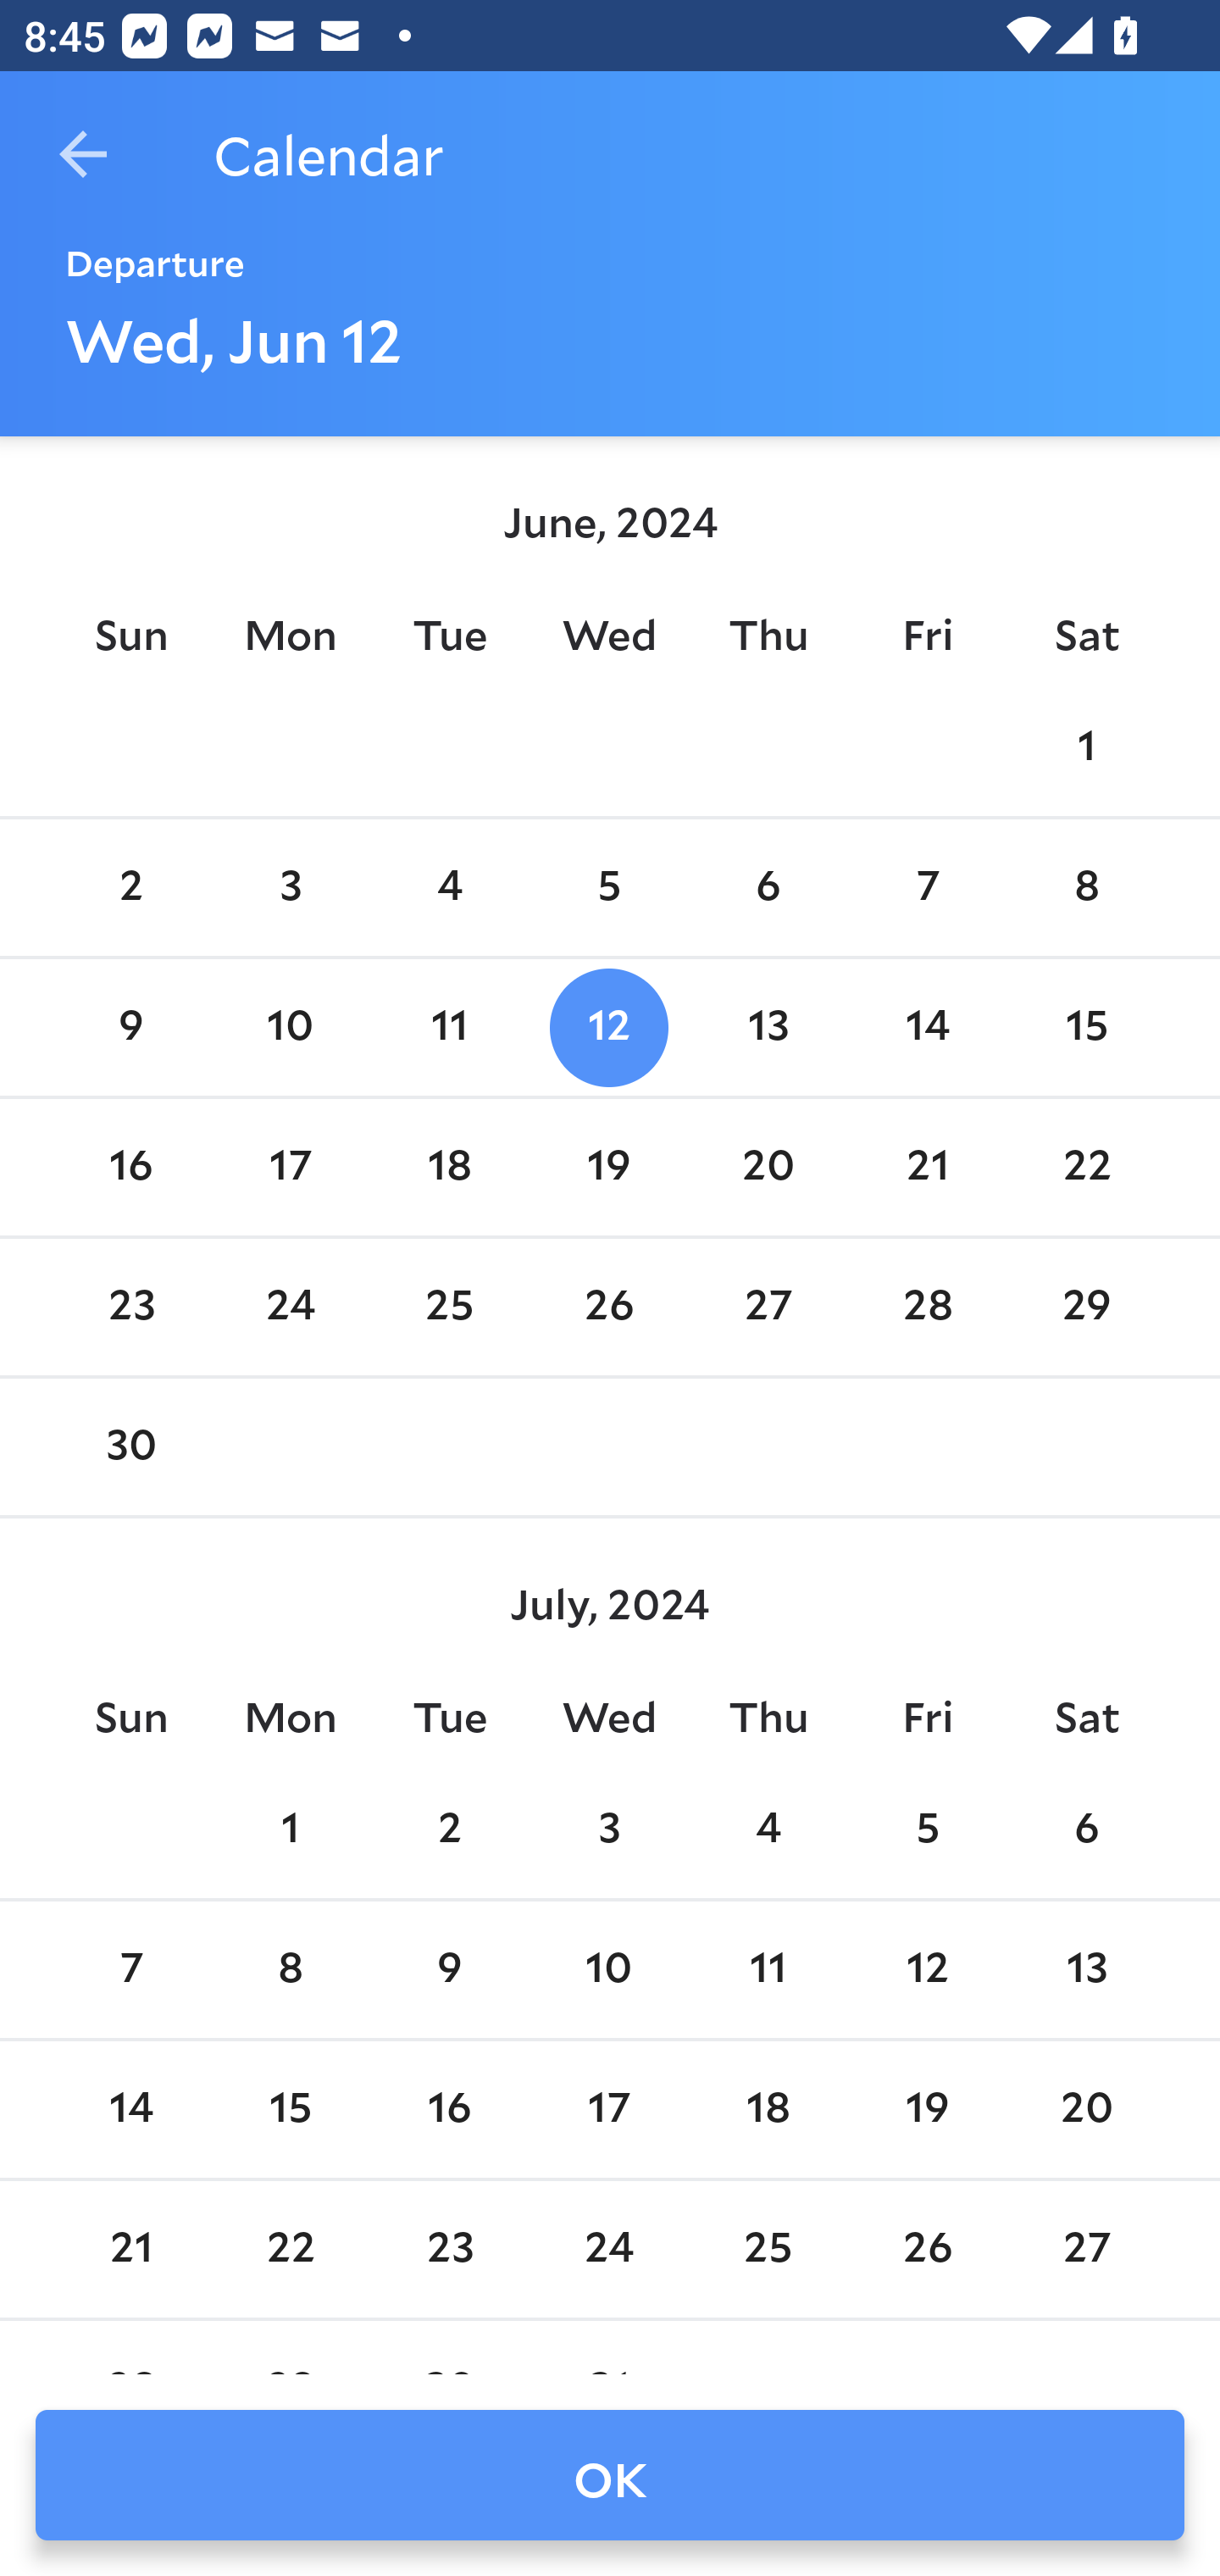 Image resolution: width=1220 pixels, height=2576 pixels. What do you see at coordinates (449, 2249) in the screenshot?
I see `23` at bounding box center [449, 2249].